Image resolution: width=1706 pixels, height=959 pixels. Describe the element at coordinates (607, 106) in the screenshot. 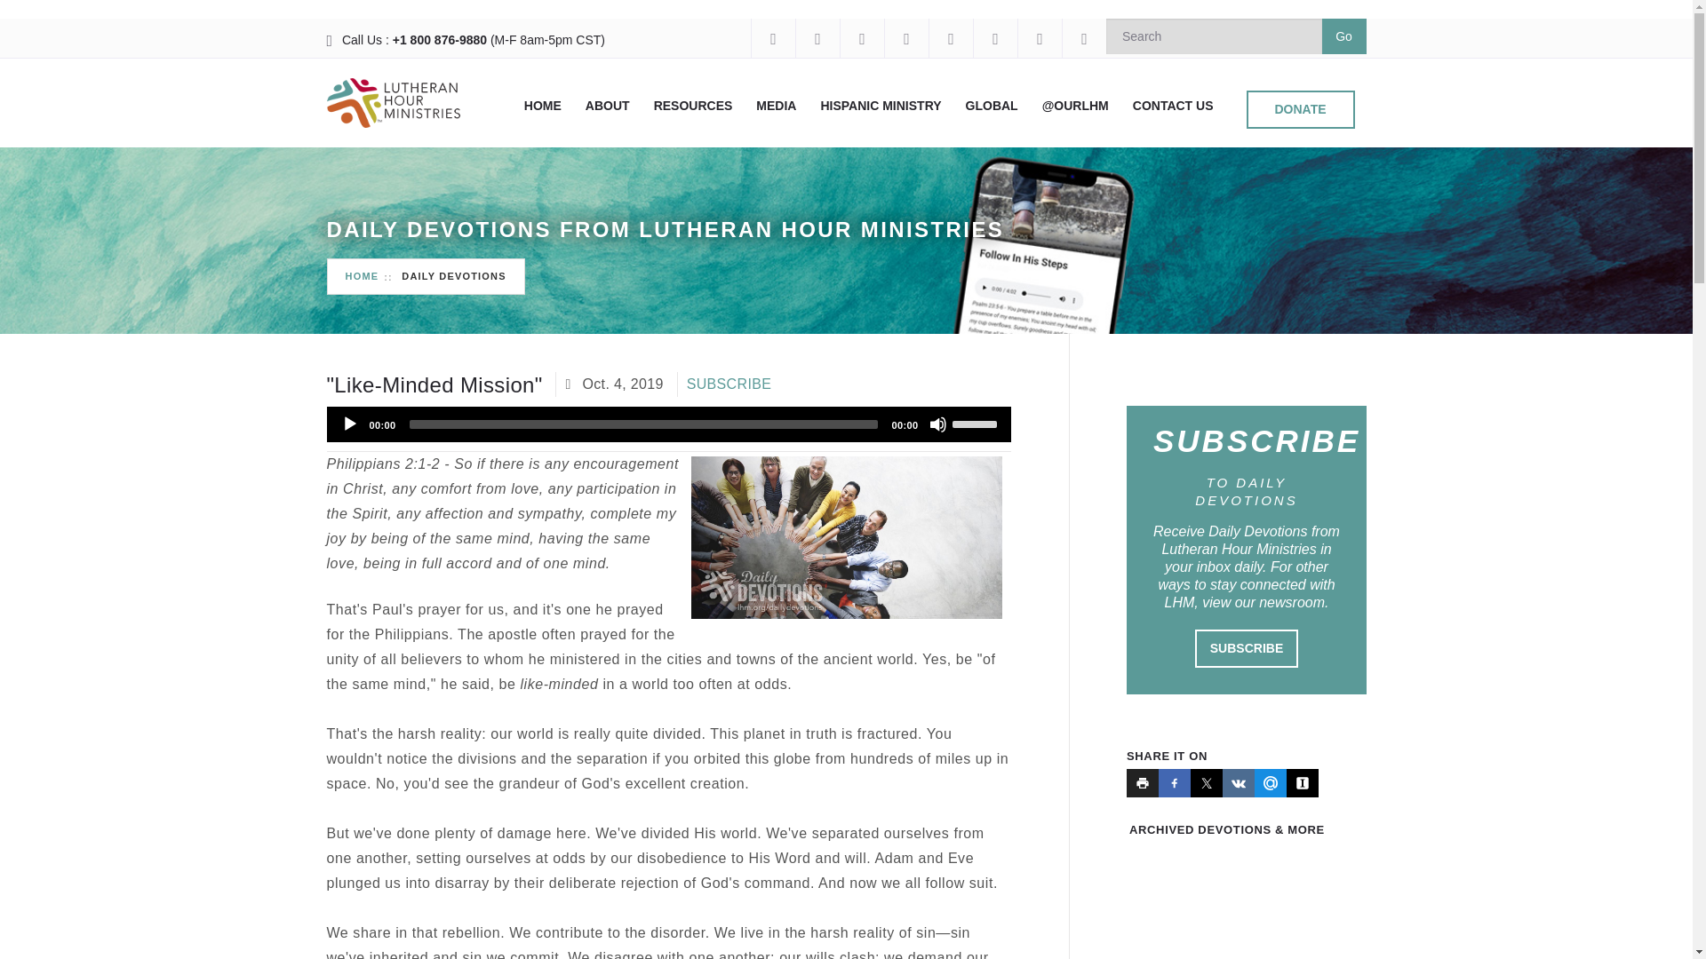

I see `ABOUT` at that location.